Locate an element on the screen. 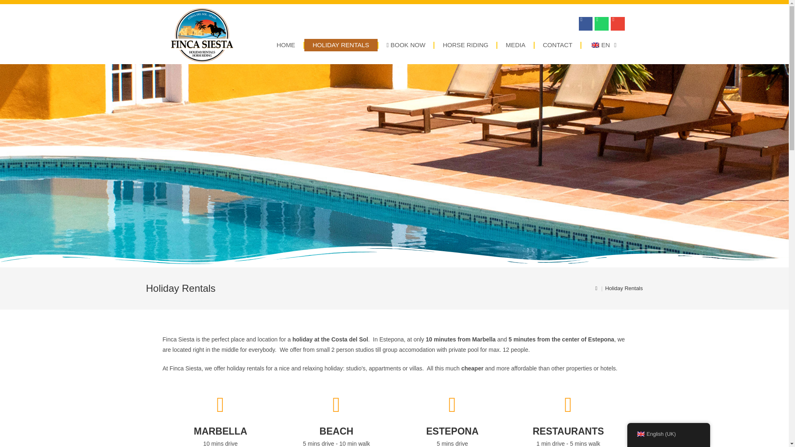  HOME is located at coordinates (286, 45).